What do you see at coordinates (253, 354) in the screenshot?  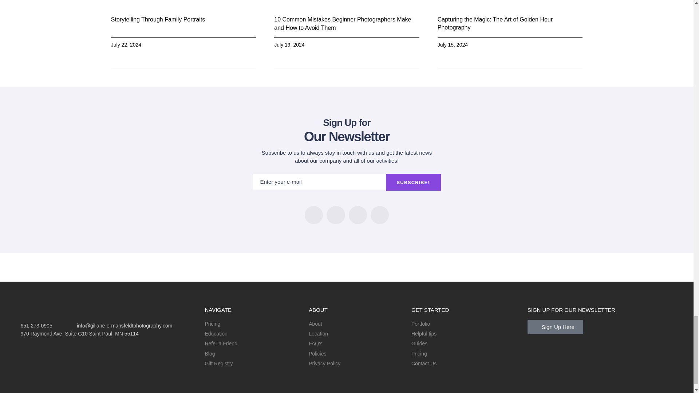 I see `Blog` at bounding box center [253, 354].